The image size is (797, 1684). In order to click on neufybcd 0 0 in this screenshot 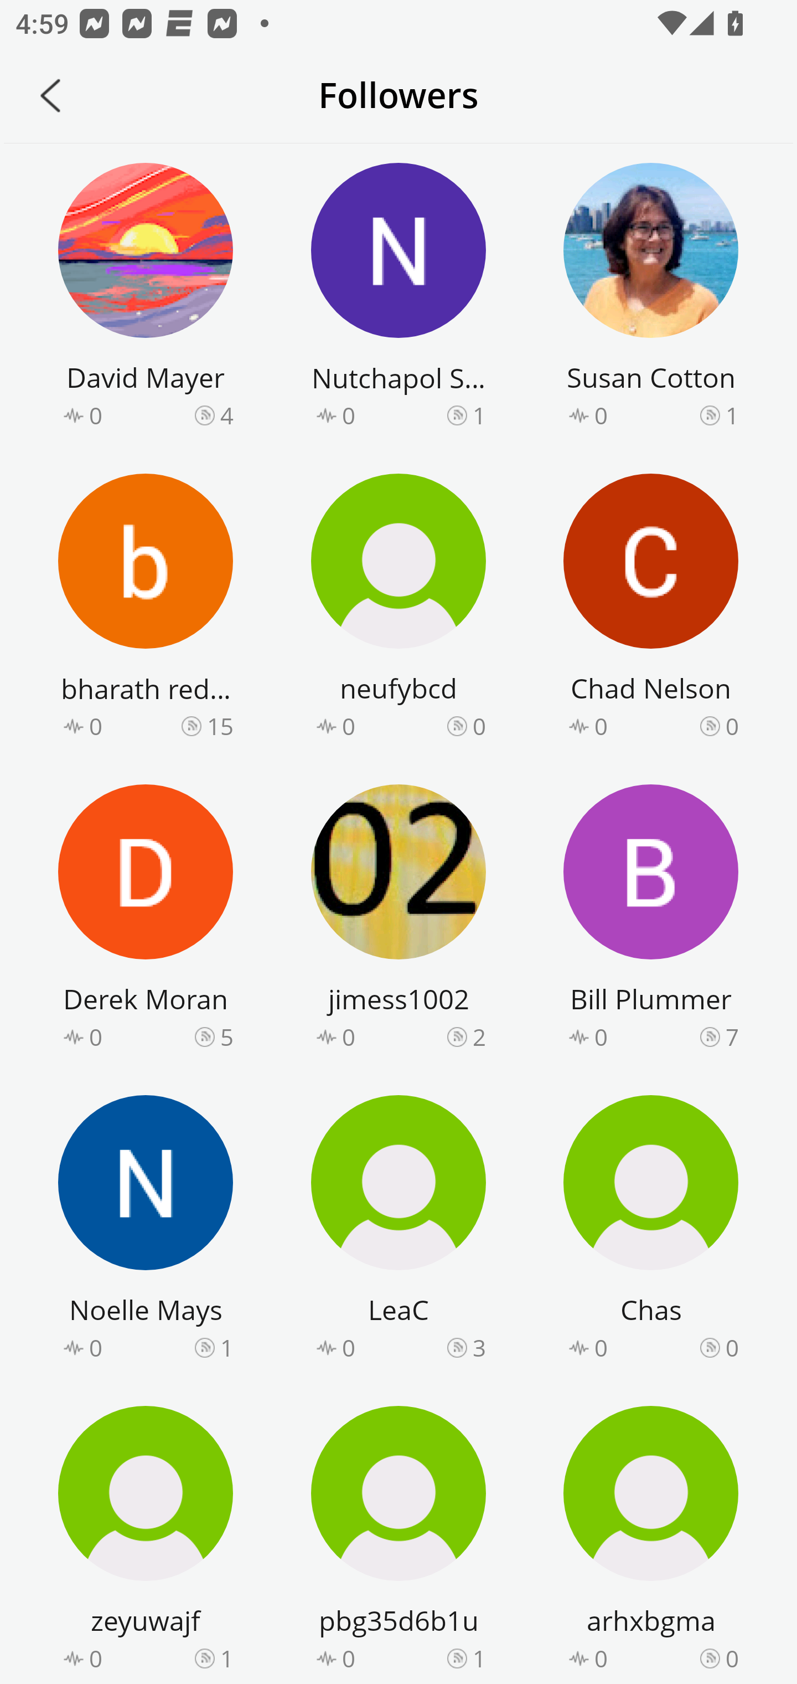, I will do `click(398, 609)`.